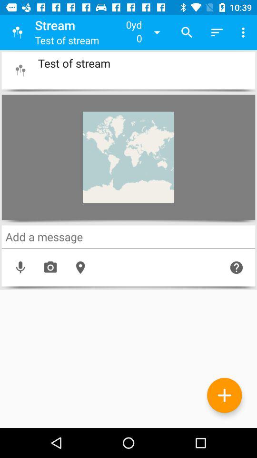 The image size is (257, 458). What do you see at coordinates (225, 395) in the screenshot?
I see `go to advertisement putturn` at bounding box center [225, 395].